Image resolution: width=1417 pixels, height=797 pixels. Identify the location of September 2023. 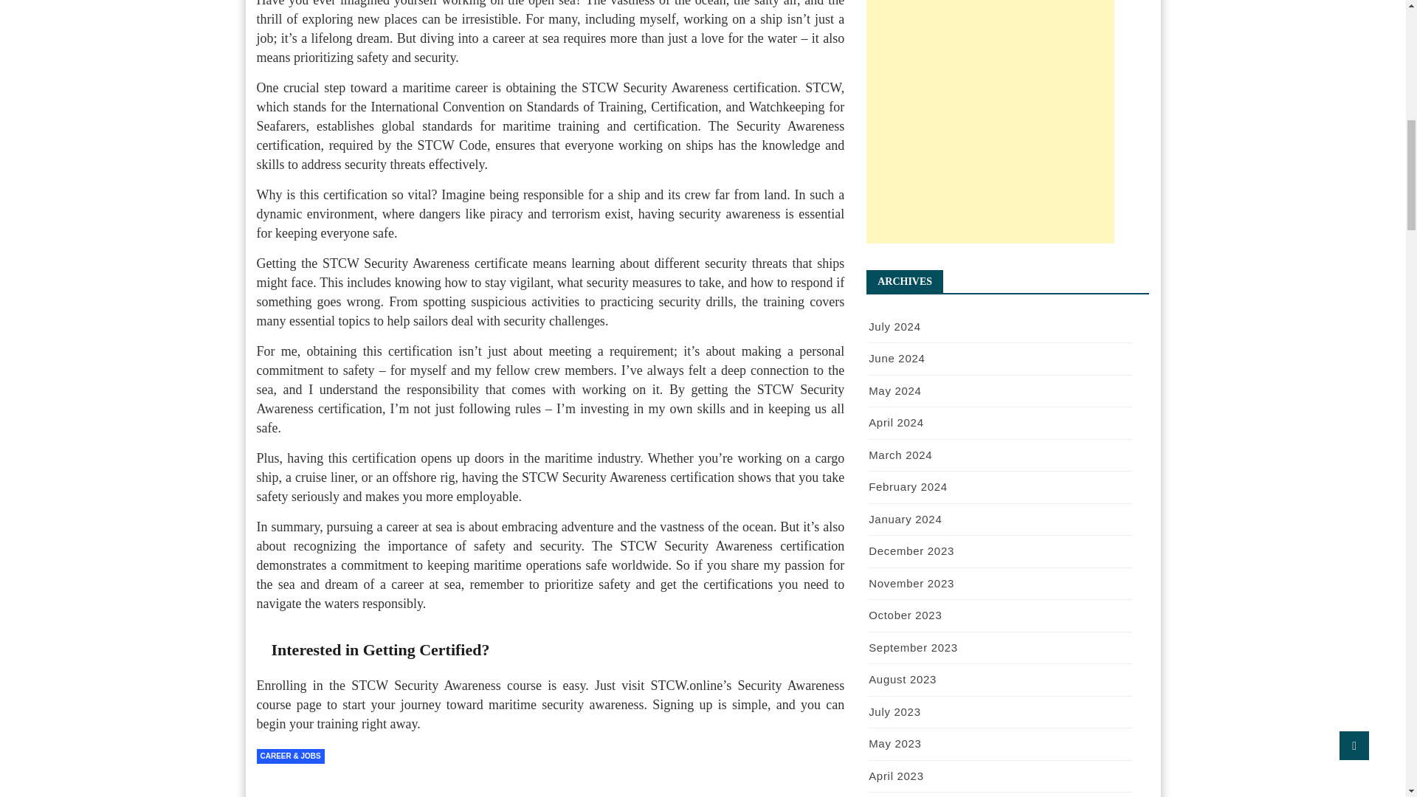
(912, 646).